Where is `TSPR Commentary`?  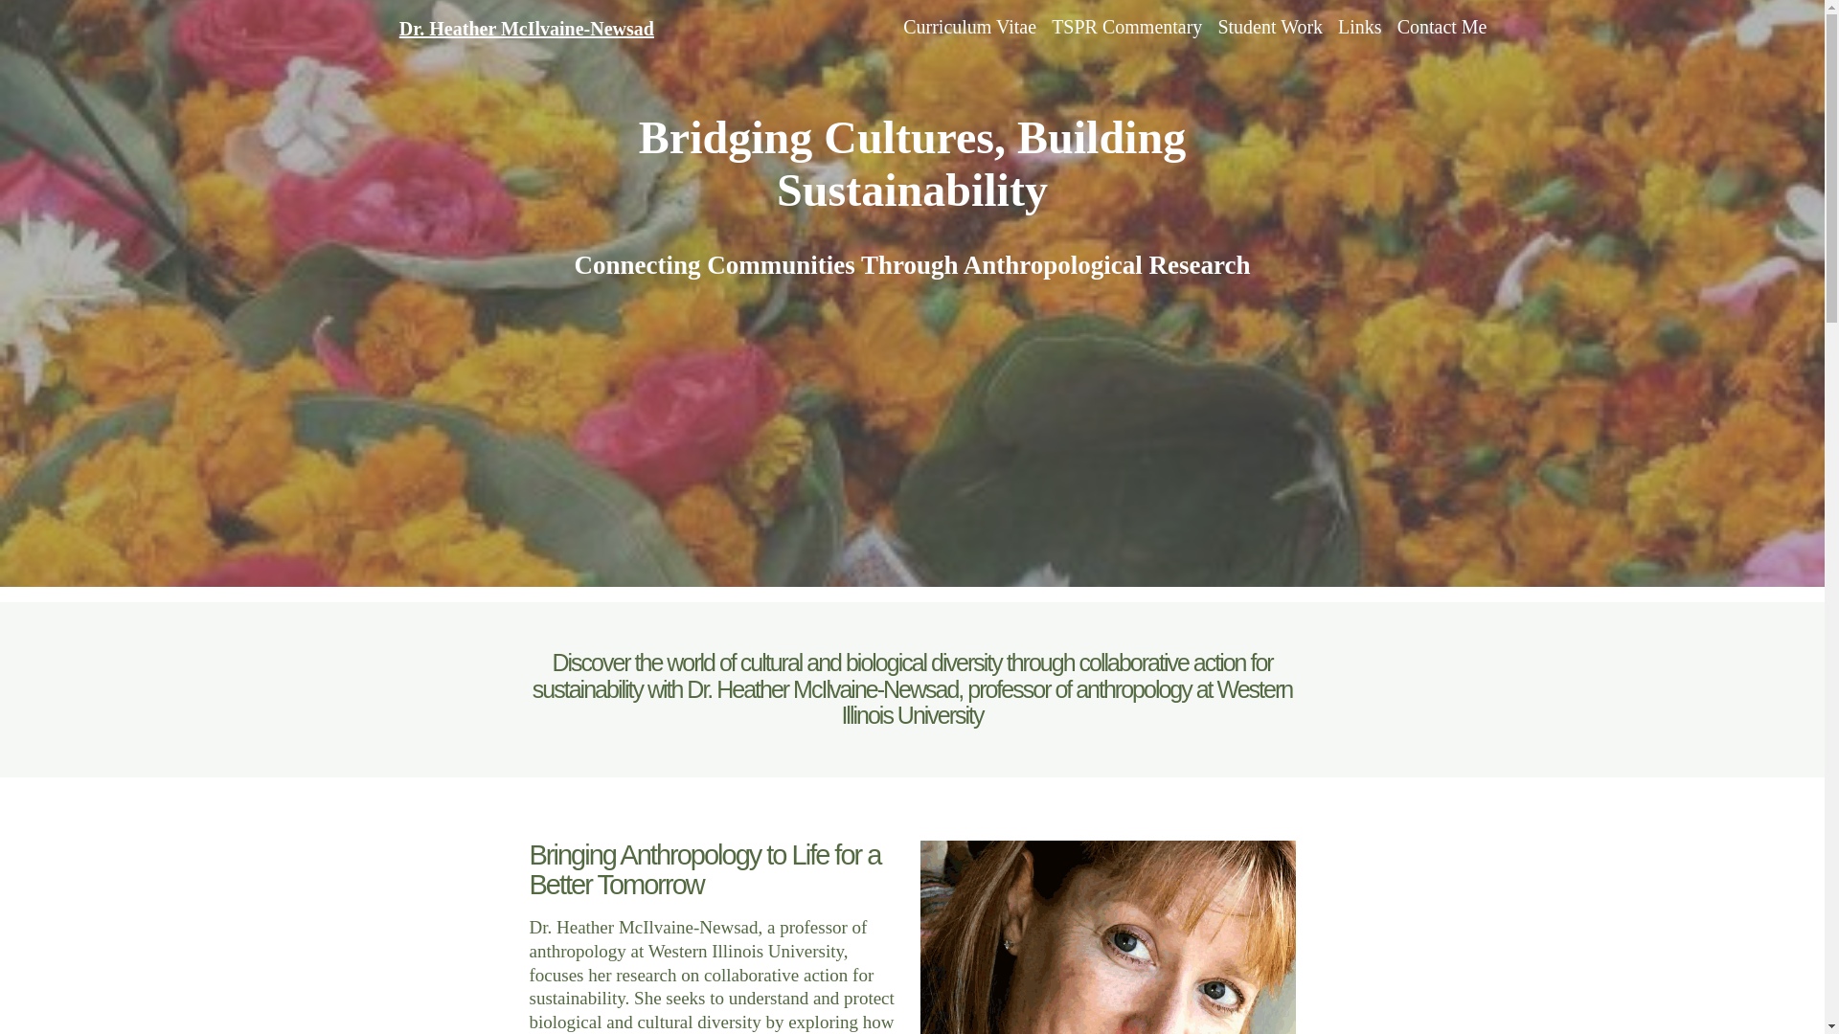
TSPR Commentary is located at coordinates (1126, 27).